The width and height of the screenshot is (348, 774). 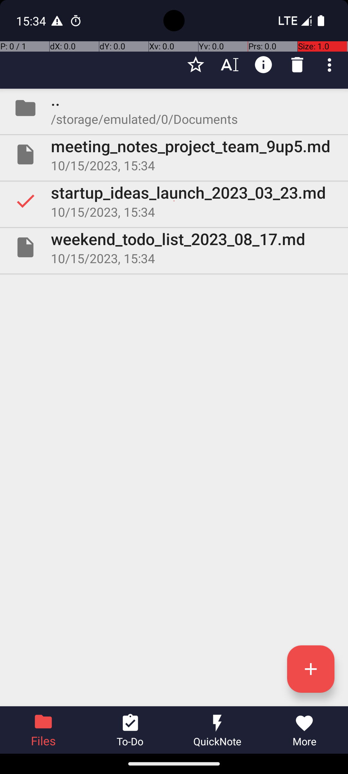 What do you see at coordinates (174, 201) in the screenshot?
I see `Selected startup_ideas_launch_2023_03_23.md 9/9/2024, 09:25` at bounding box center [174, 201].